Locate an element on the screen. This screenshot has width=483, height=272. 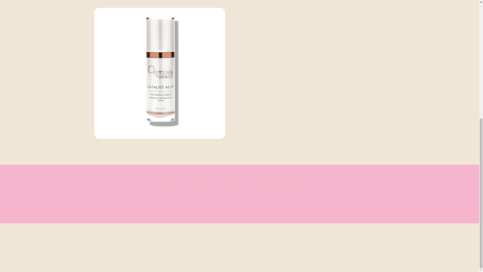
Don't miss out! Join the list.. is located at coordinates (239, 184).